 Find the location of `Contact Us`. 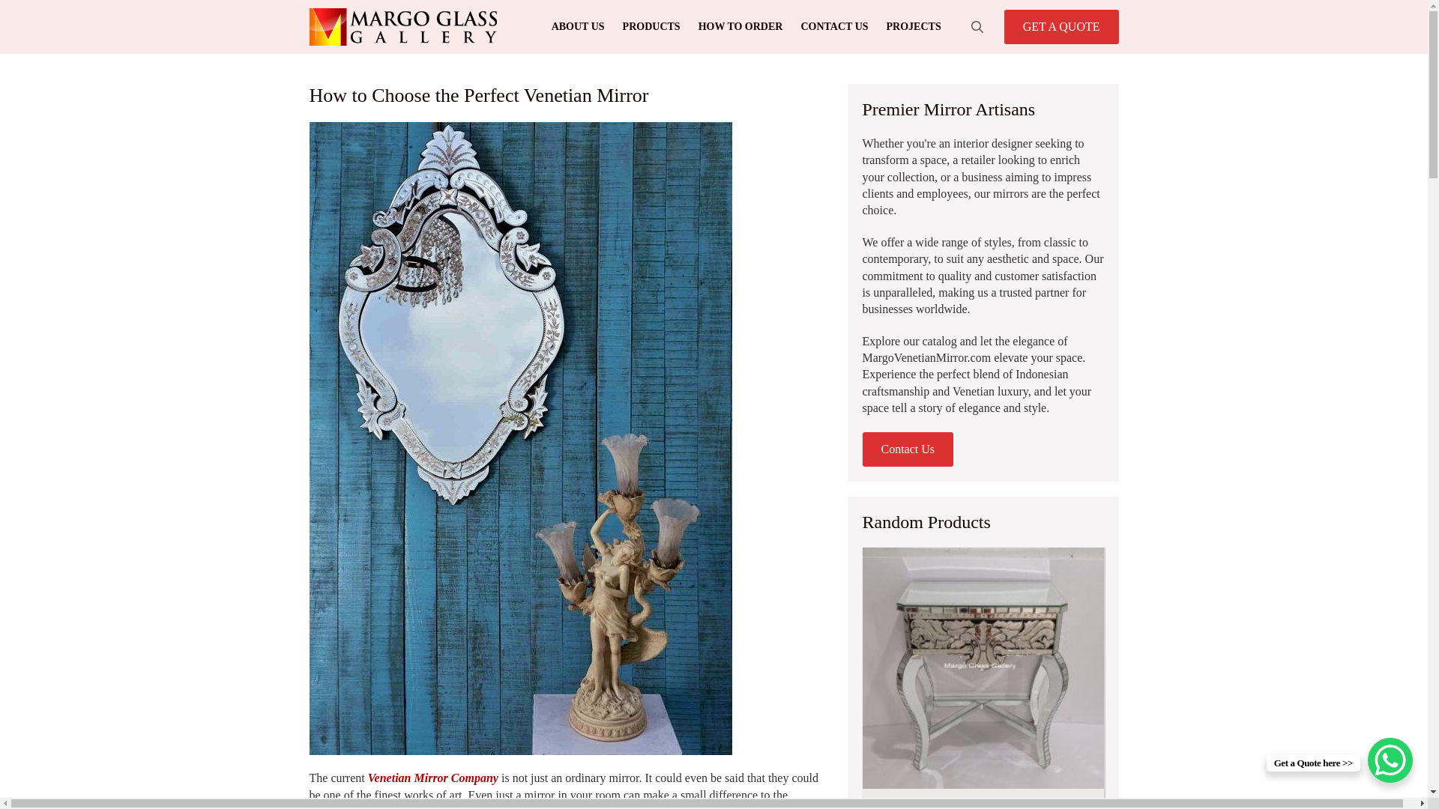

Contact Us is located at coordinates (907, 449).